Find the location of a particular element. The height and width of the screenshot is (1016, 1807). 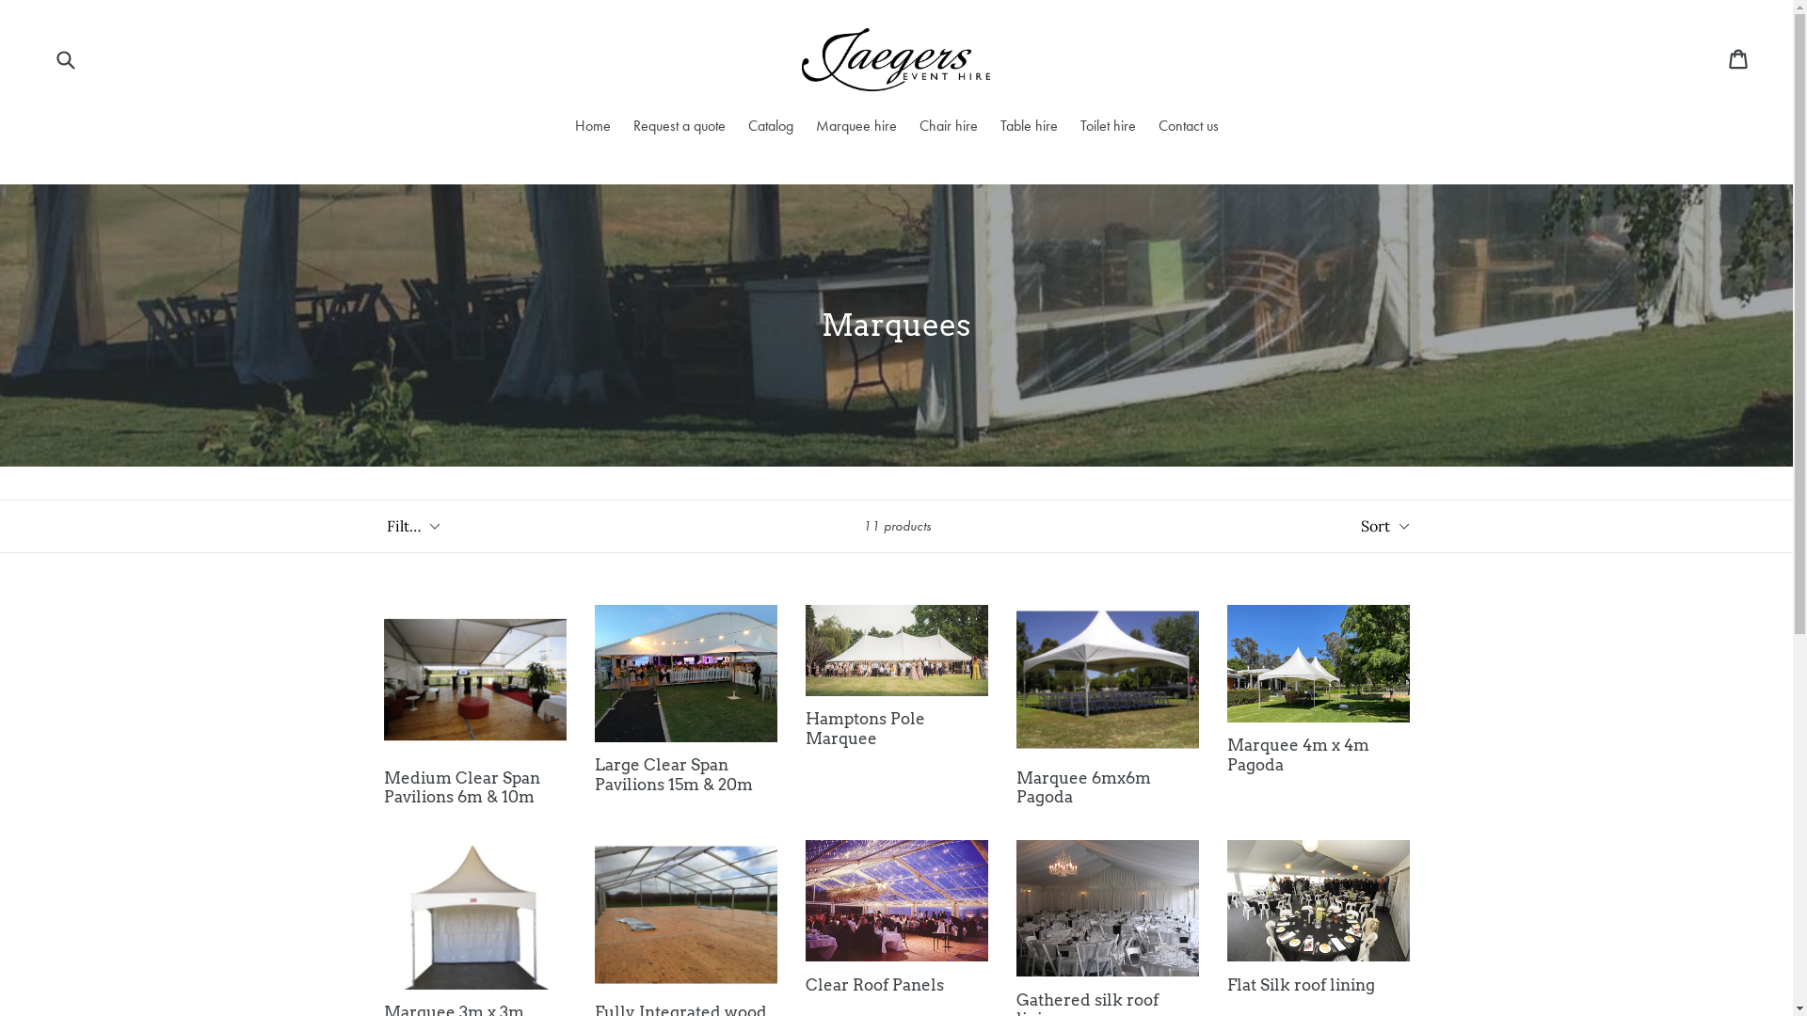

Chair hire is located at coordinates (948, 128).